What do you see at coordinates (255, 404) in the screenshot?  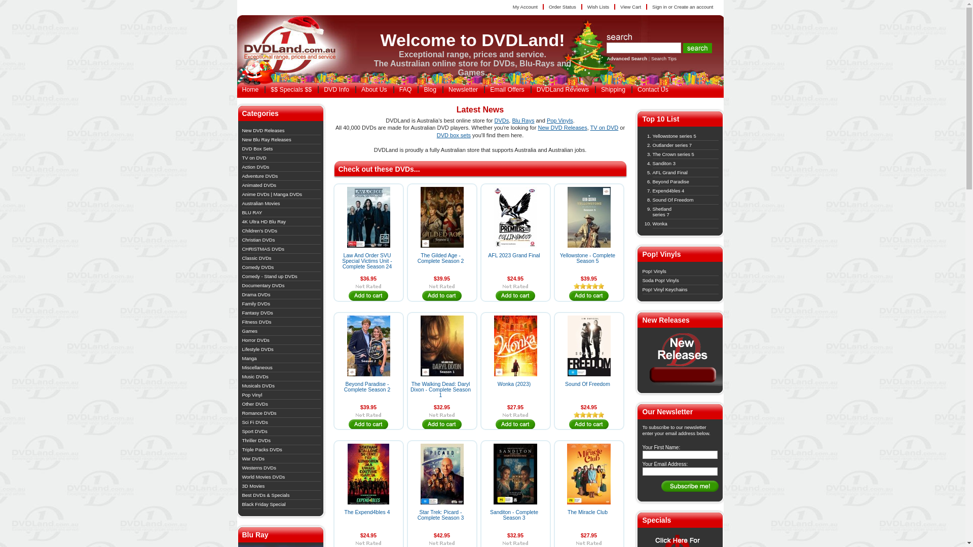 I see `Other DVDs` at bounding box center [255, 404].